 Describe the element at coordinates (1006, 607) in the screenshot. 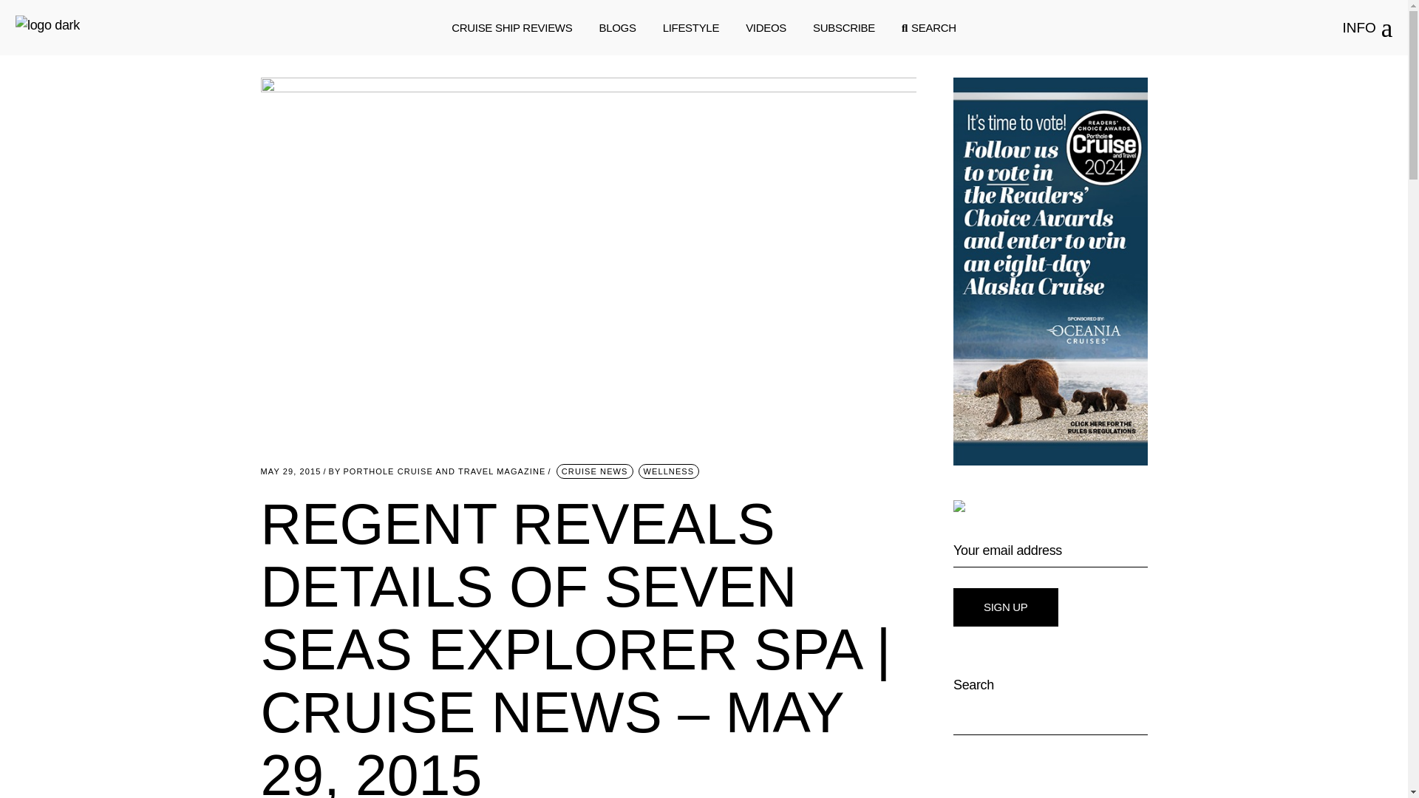

I see `Sign up` at that location.